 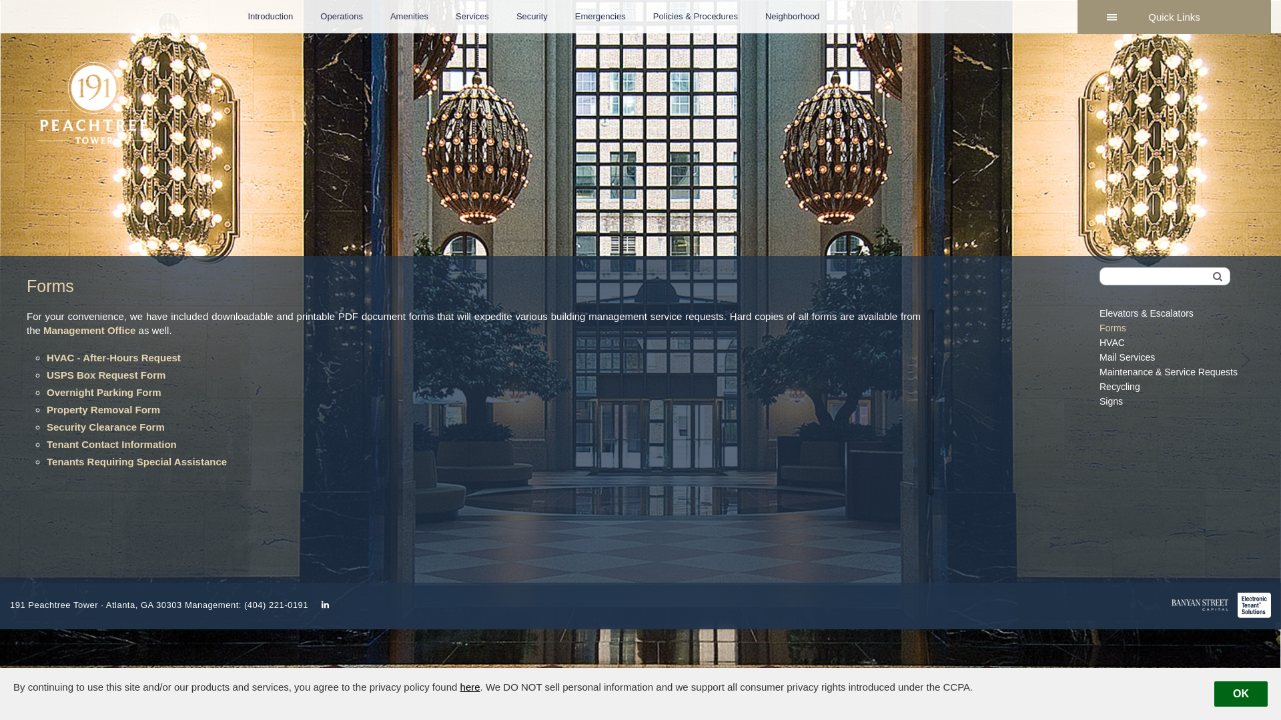 What do you see at coordinates (106, 375) in the screenshot?
I see `USPS Box Request Form` at bounding box center [106, 375].